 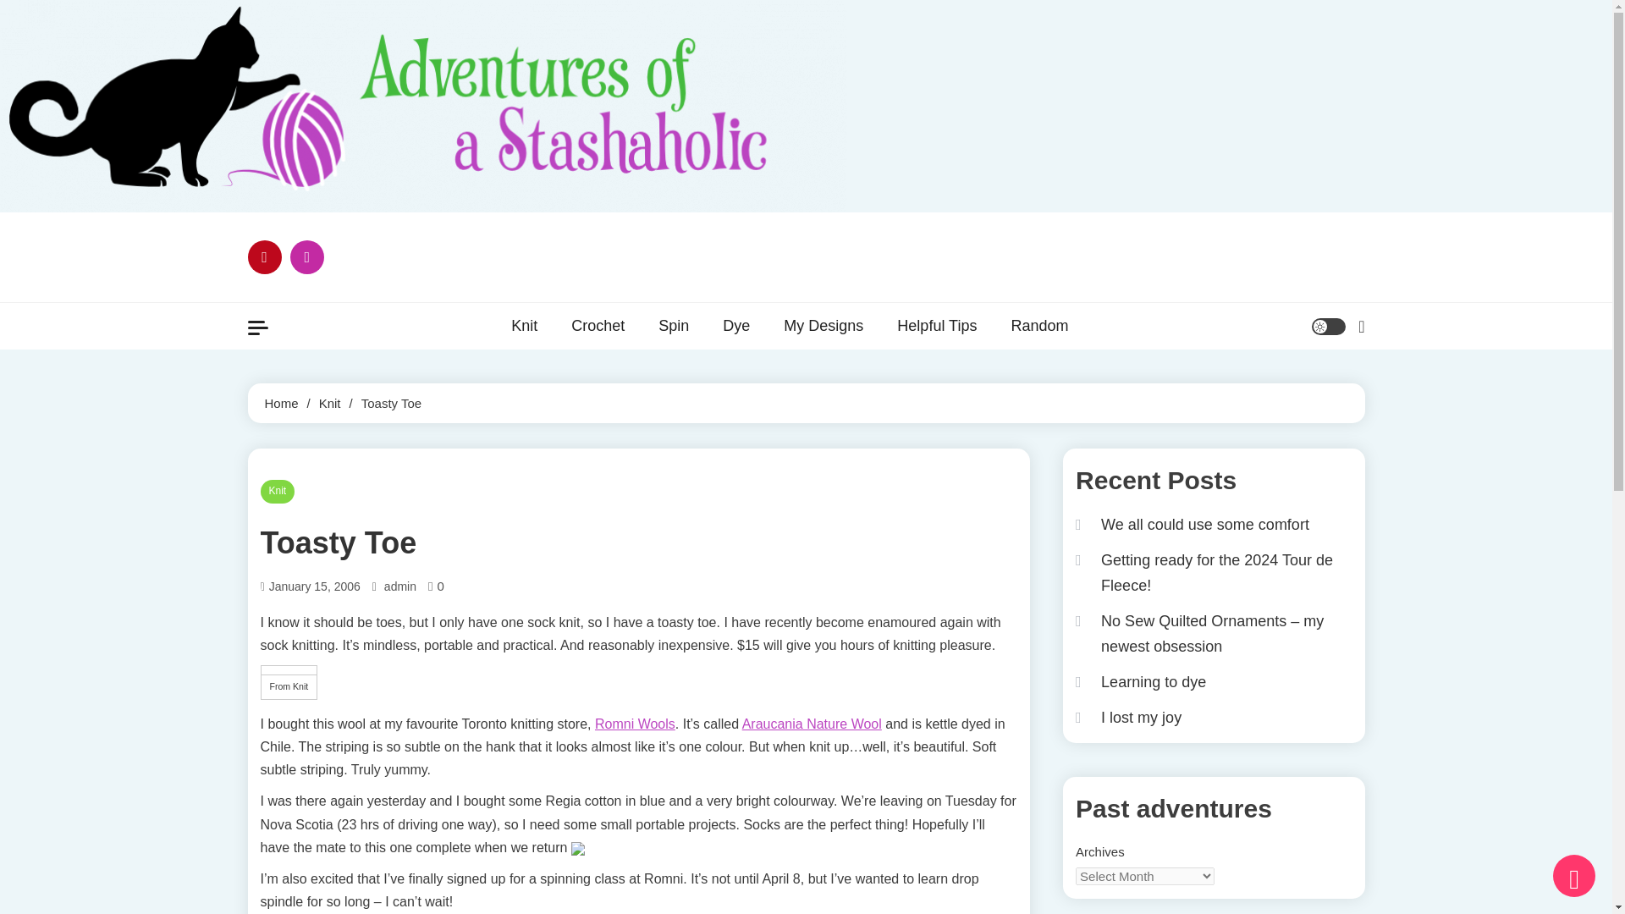 What do you see at coordinates (1328, 327) in the screenshot?
I see `site mode button` at bounding box center [1328, 327].